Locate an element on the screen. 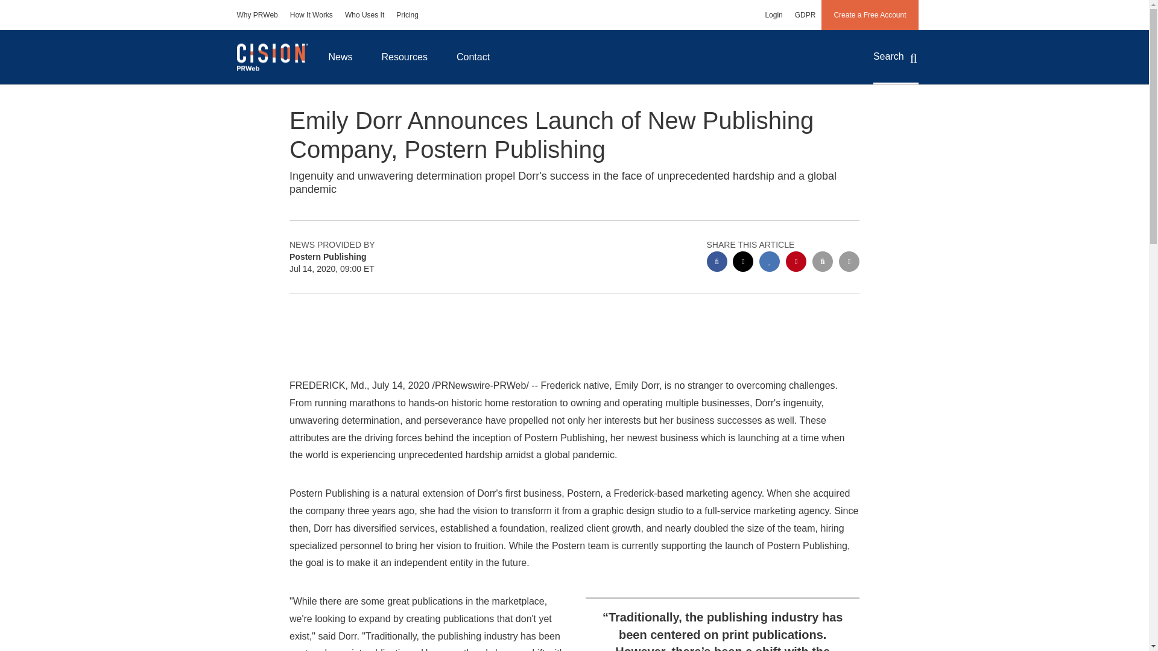 The width and height of the screenshot is (1158, 651). Who Uses It is located at coordinates (364, 14).